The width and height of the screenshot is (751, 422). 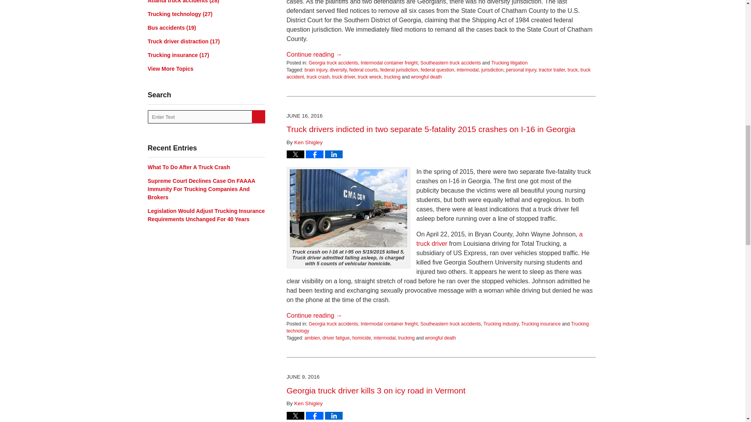 I want to click on Ken Shigley, so click(x=308, y=142).